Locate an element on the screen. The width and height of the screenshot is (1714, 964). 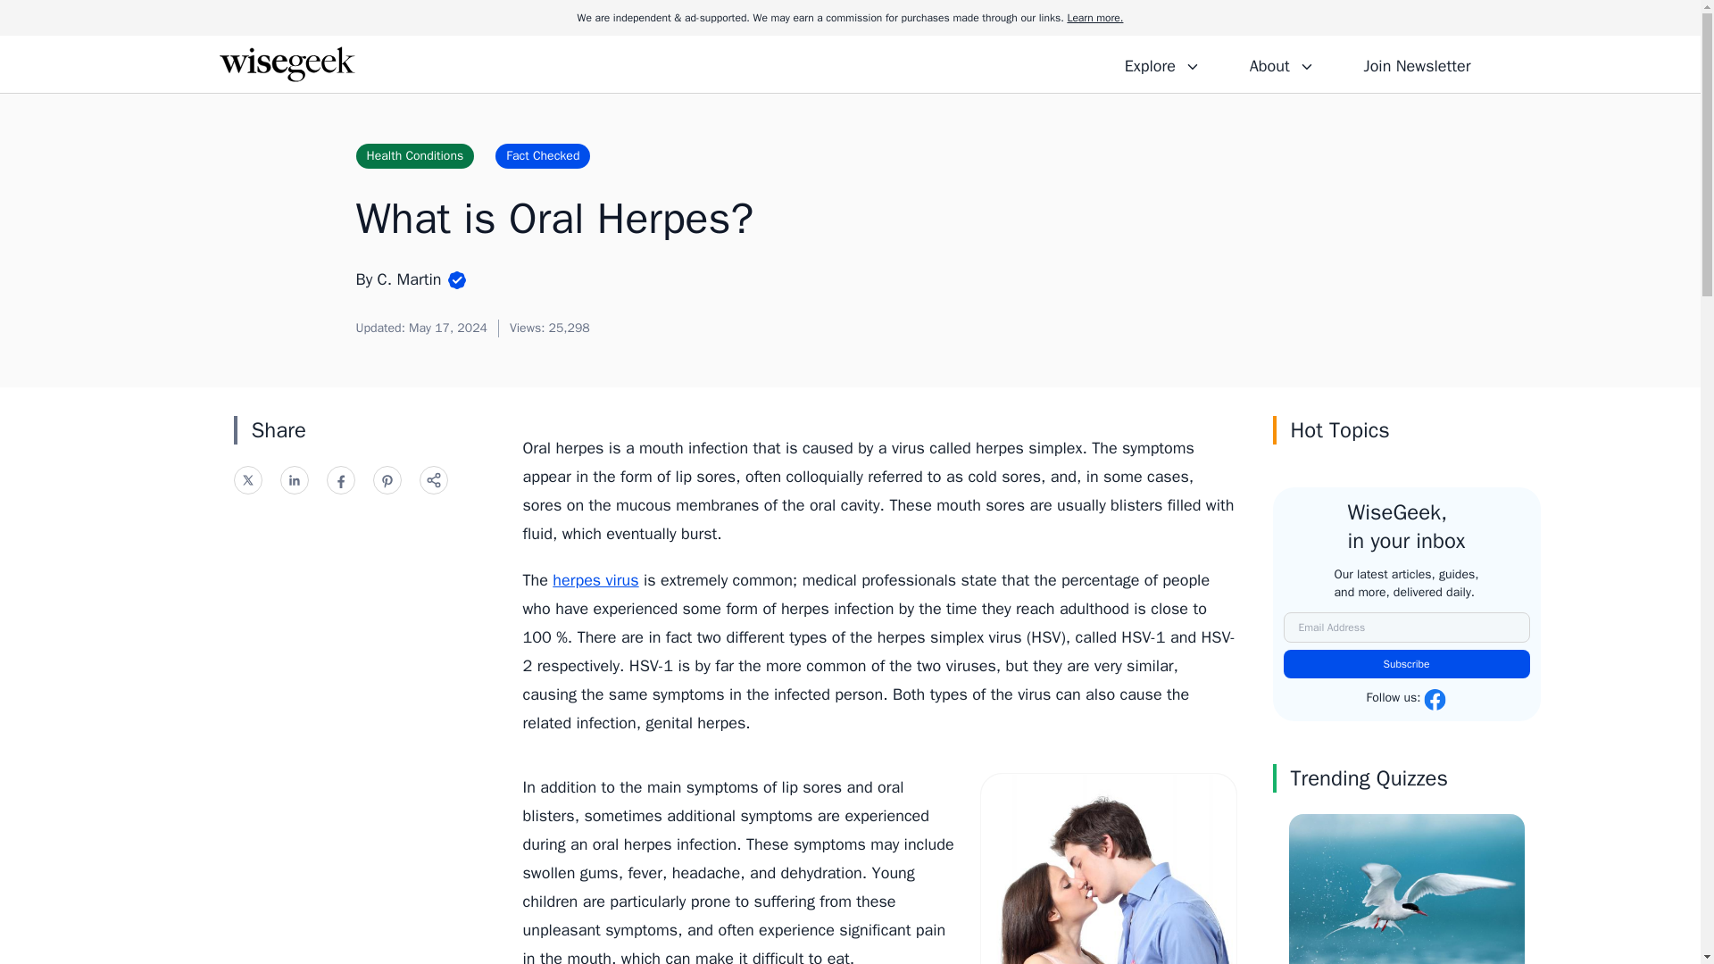
Fact Checked is located at coordinates (542, 155).